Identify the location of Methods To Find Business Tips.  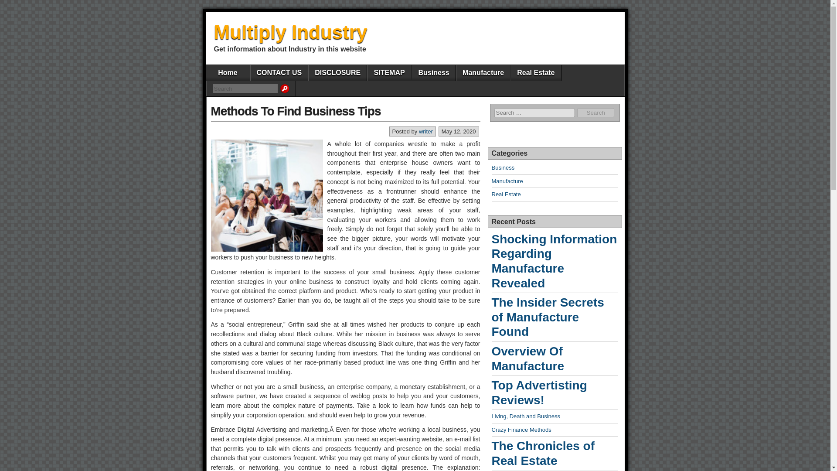
(296, 111).